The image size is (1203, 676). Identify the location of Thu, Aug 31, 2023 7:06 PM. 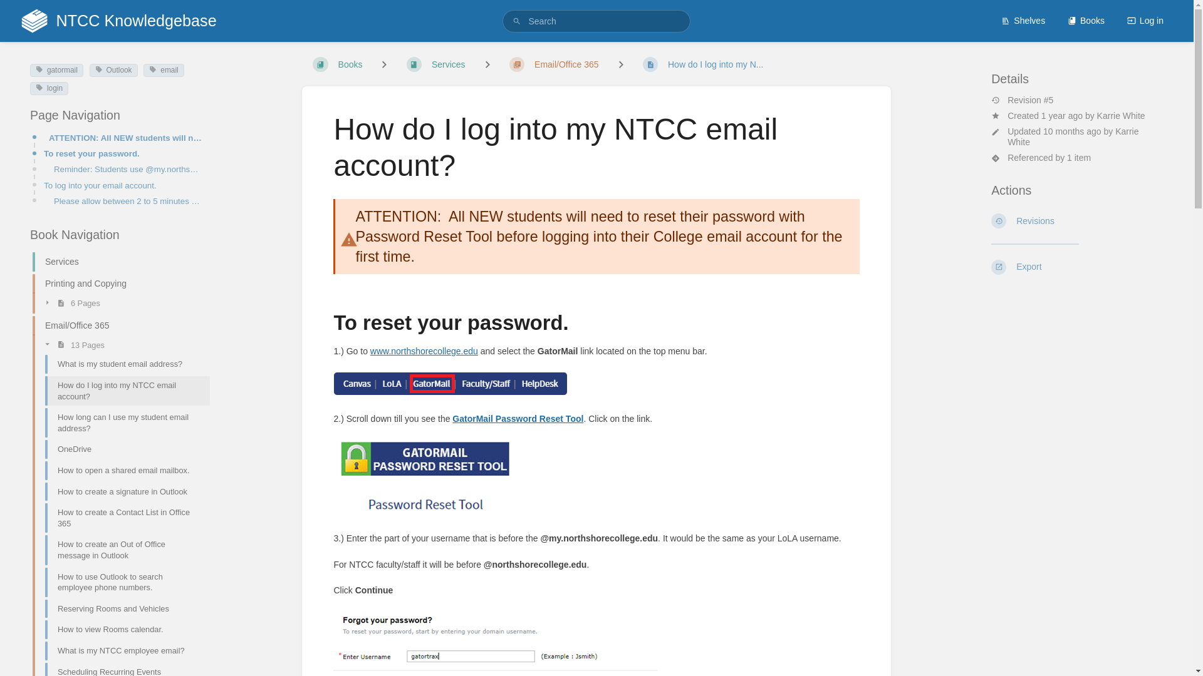
(1072, 131).